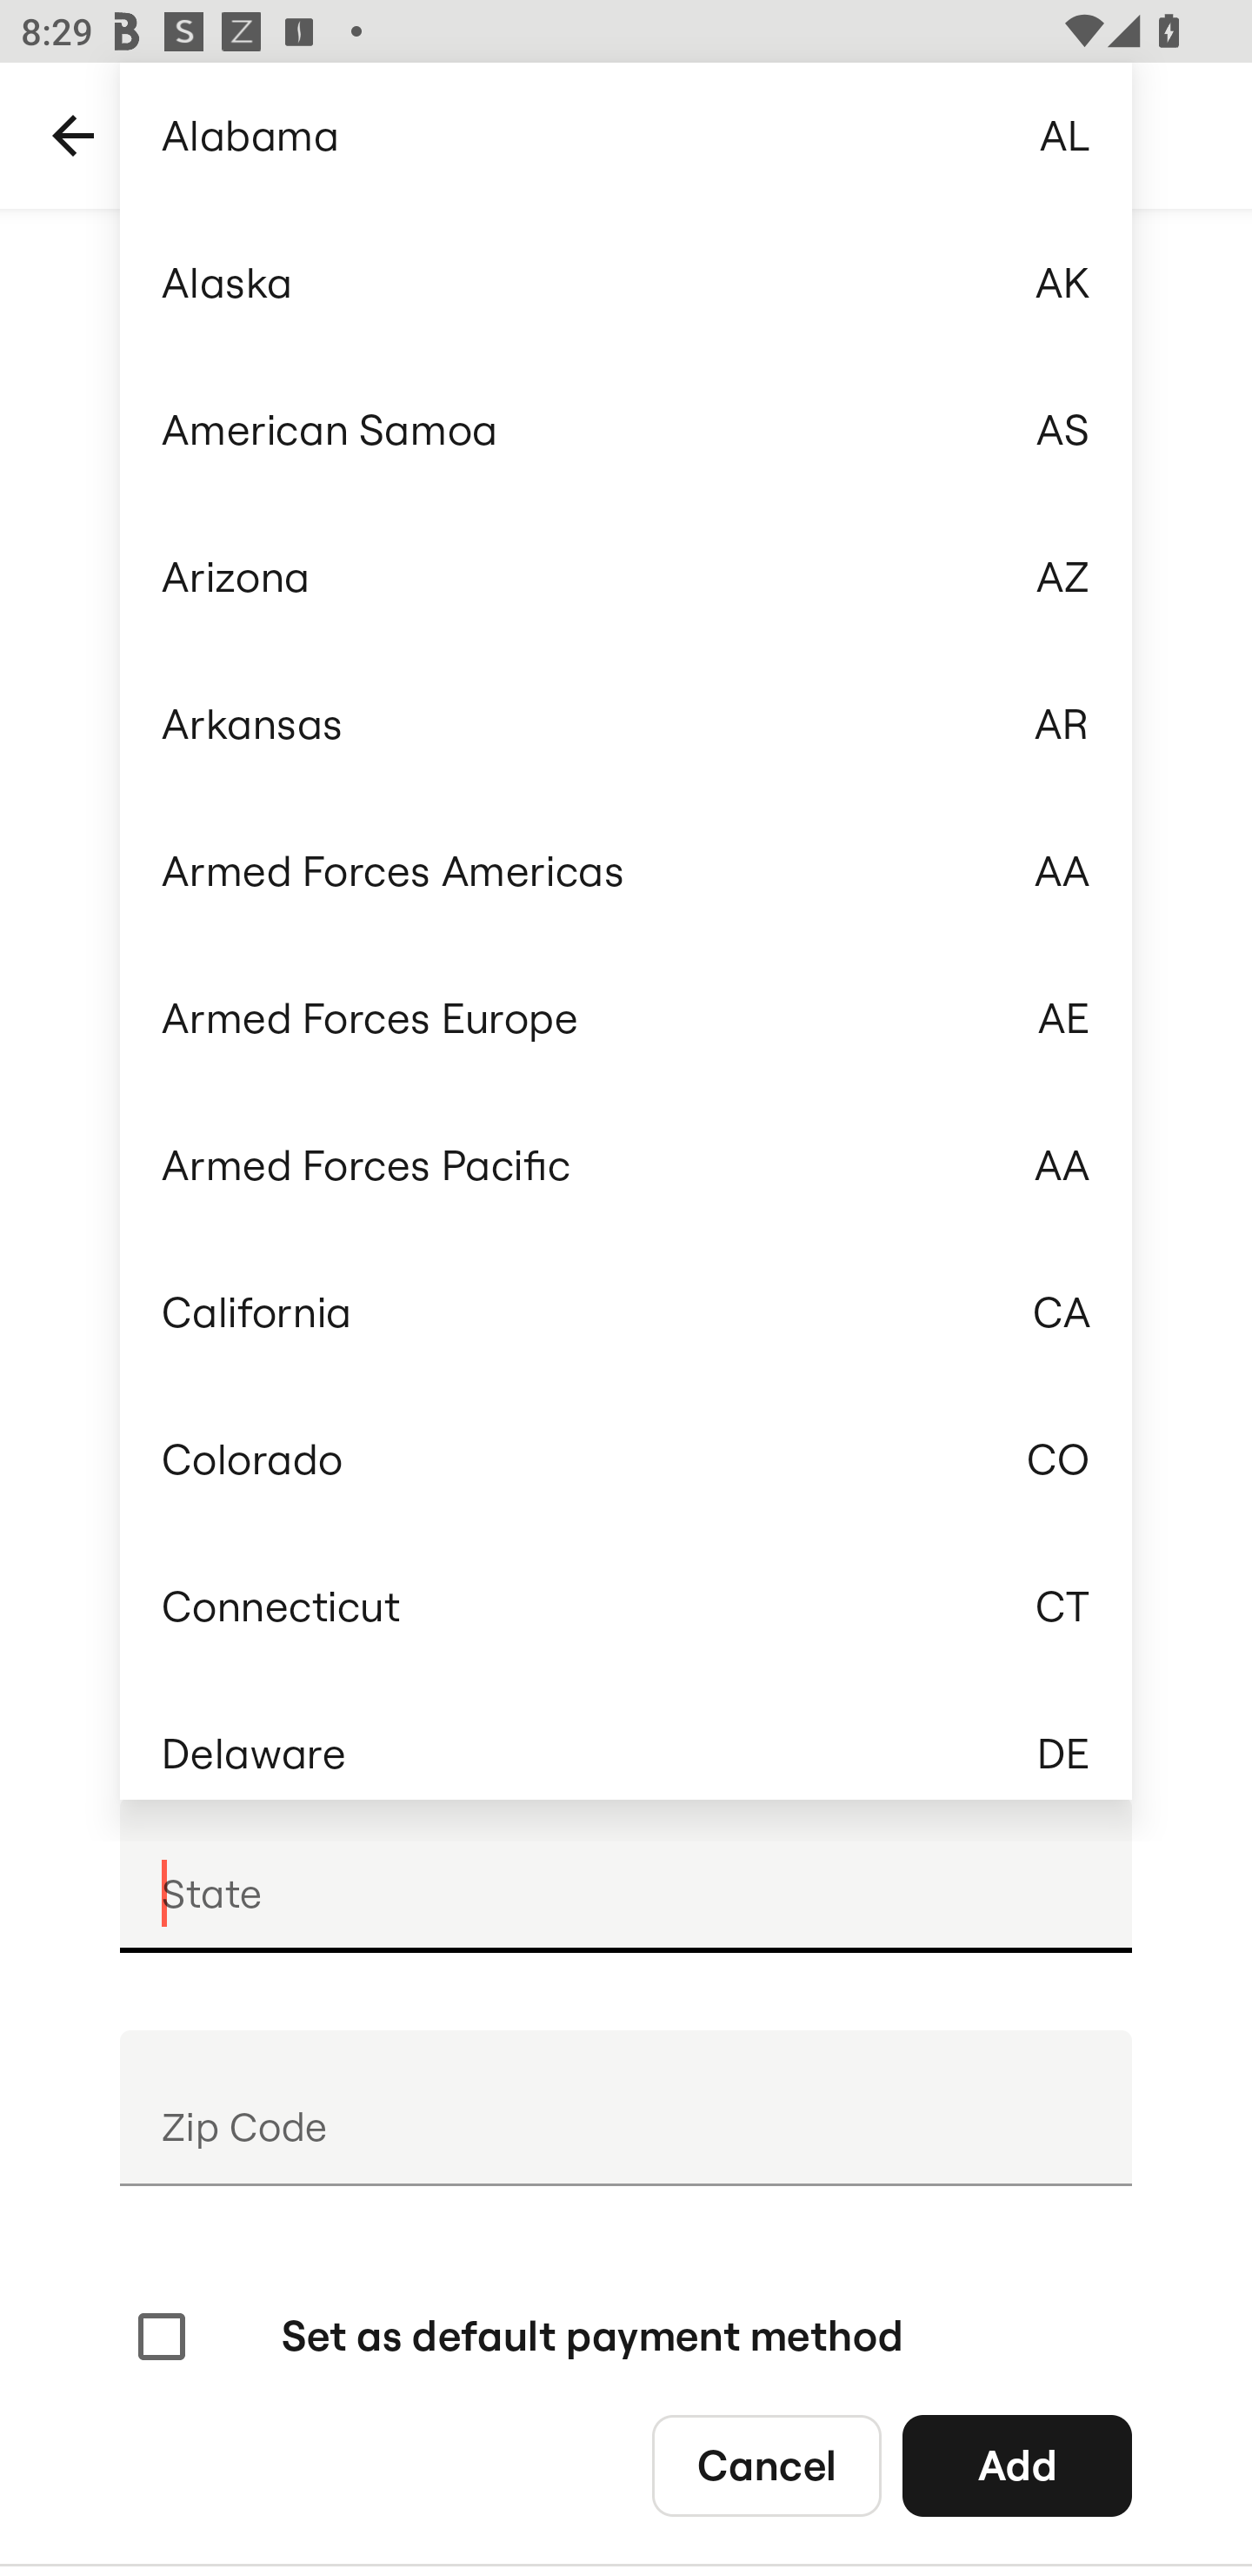  What do you see at coordinates (626, 1875) in the screenshot?
I see `State` at bounding box center [626, 1875].